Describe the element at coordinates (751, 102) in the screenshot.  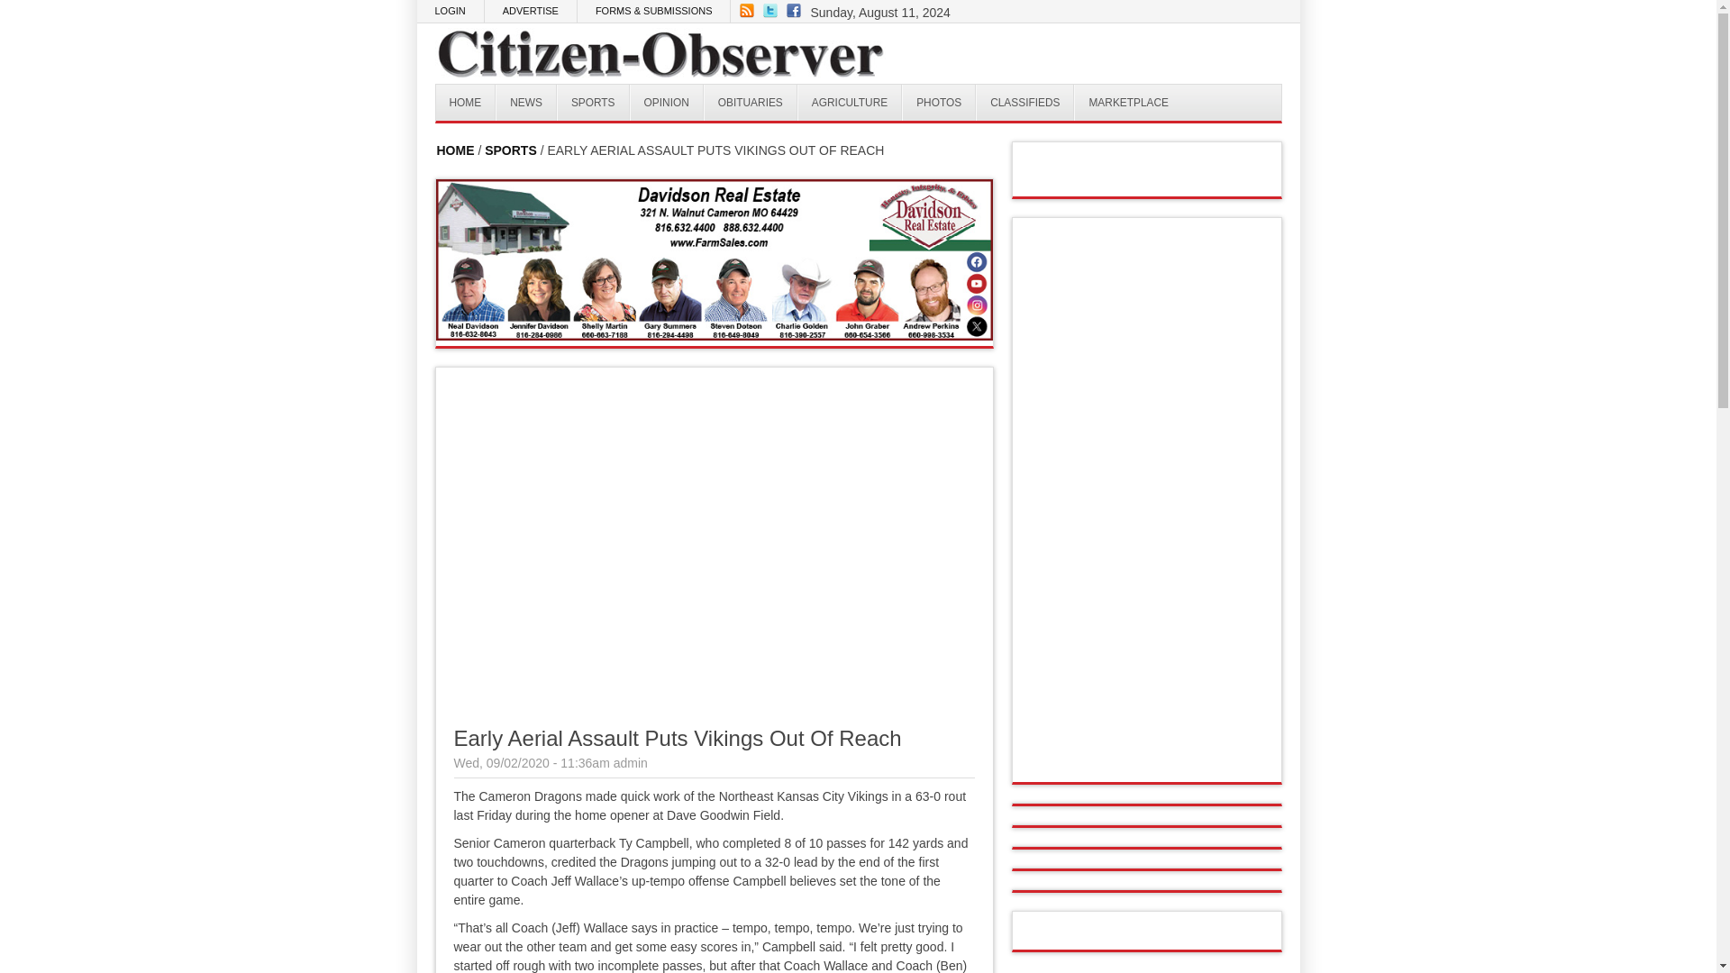
I see `OBITUARIES` at that location.